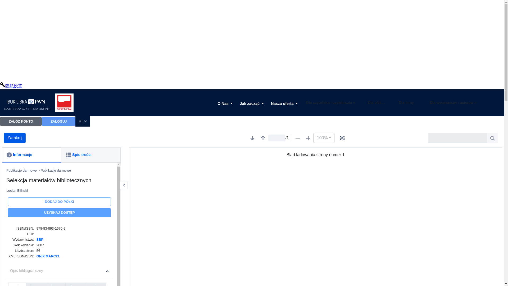 The width and height of the screenshot is (508, 286). I want to click on Dla biblioteki, so click(377, 104).